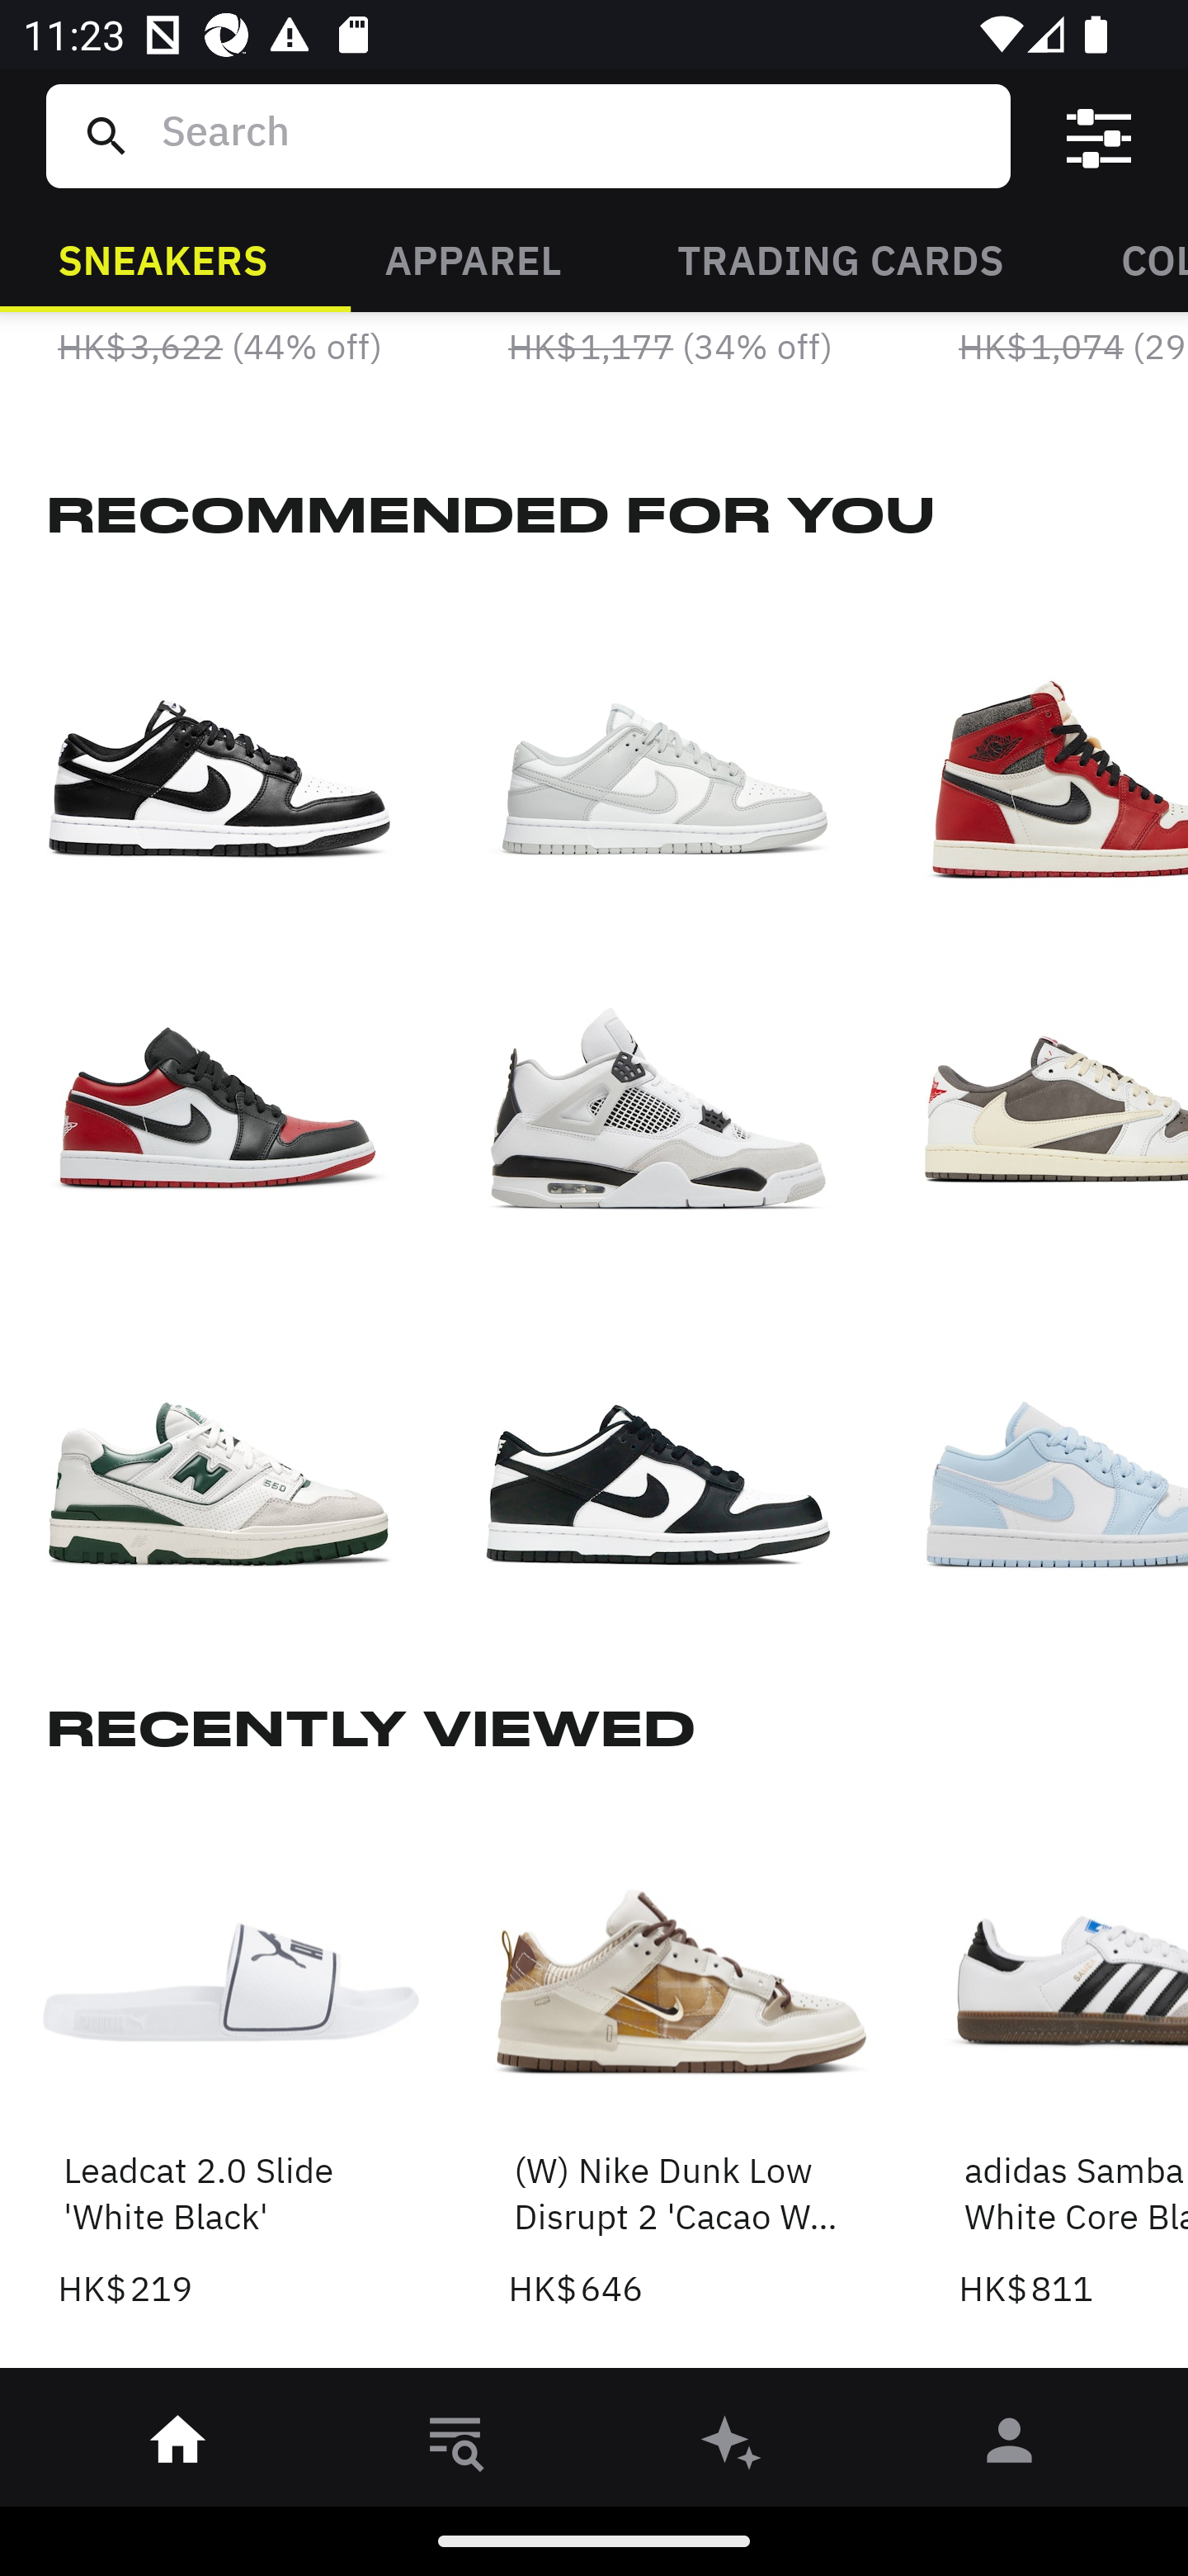 The width and height of the screenshot is (1188, 2576). Describe the element at coordinates (1073, 2054) in the screenshot. I see `adidas Samba 'Cloud White Core Black' HK$ 811` at that location.